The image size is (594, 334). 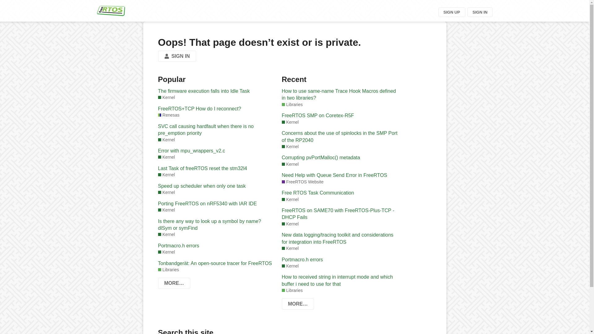 What do you see at coordinates (166, 140) in the screenshot?
I see `Conversation focused around the FreeRTOS kernel.` at bounding box center [166, 140].